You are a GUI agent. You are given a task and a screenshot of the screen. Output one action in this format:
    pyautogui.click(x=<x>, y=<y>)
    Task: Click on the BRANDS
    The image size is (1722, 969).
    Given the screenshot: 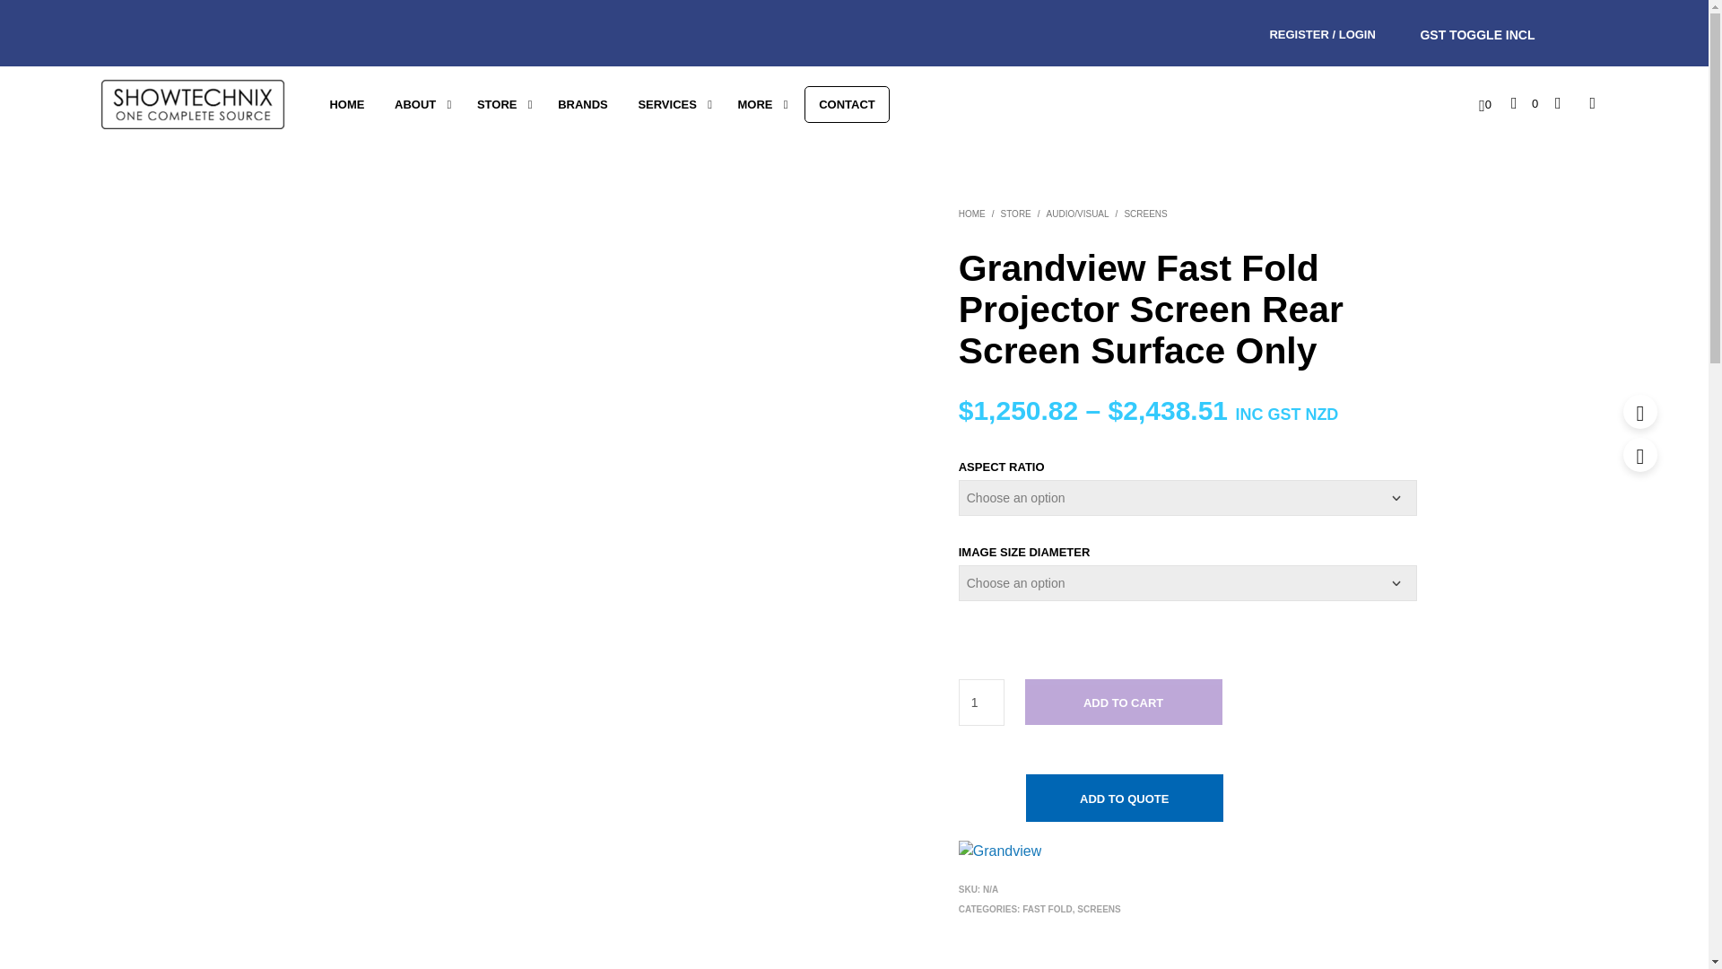 What is the action you would take?
    pyautogui.click(x=583, y=104)
    